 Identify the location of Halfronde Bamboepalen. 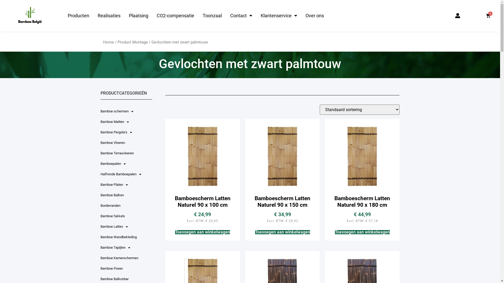
(126, 174).